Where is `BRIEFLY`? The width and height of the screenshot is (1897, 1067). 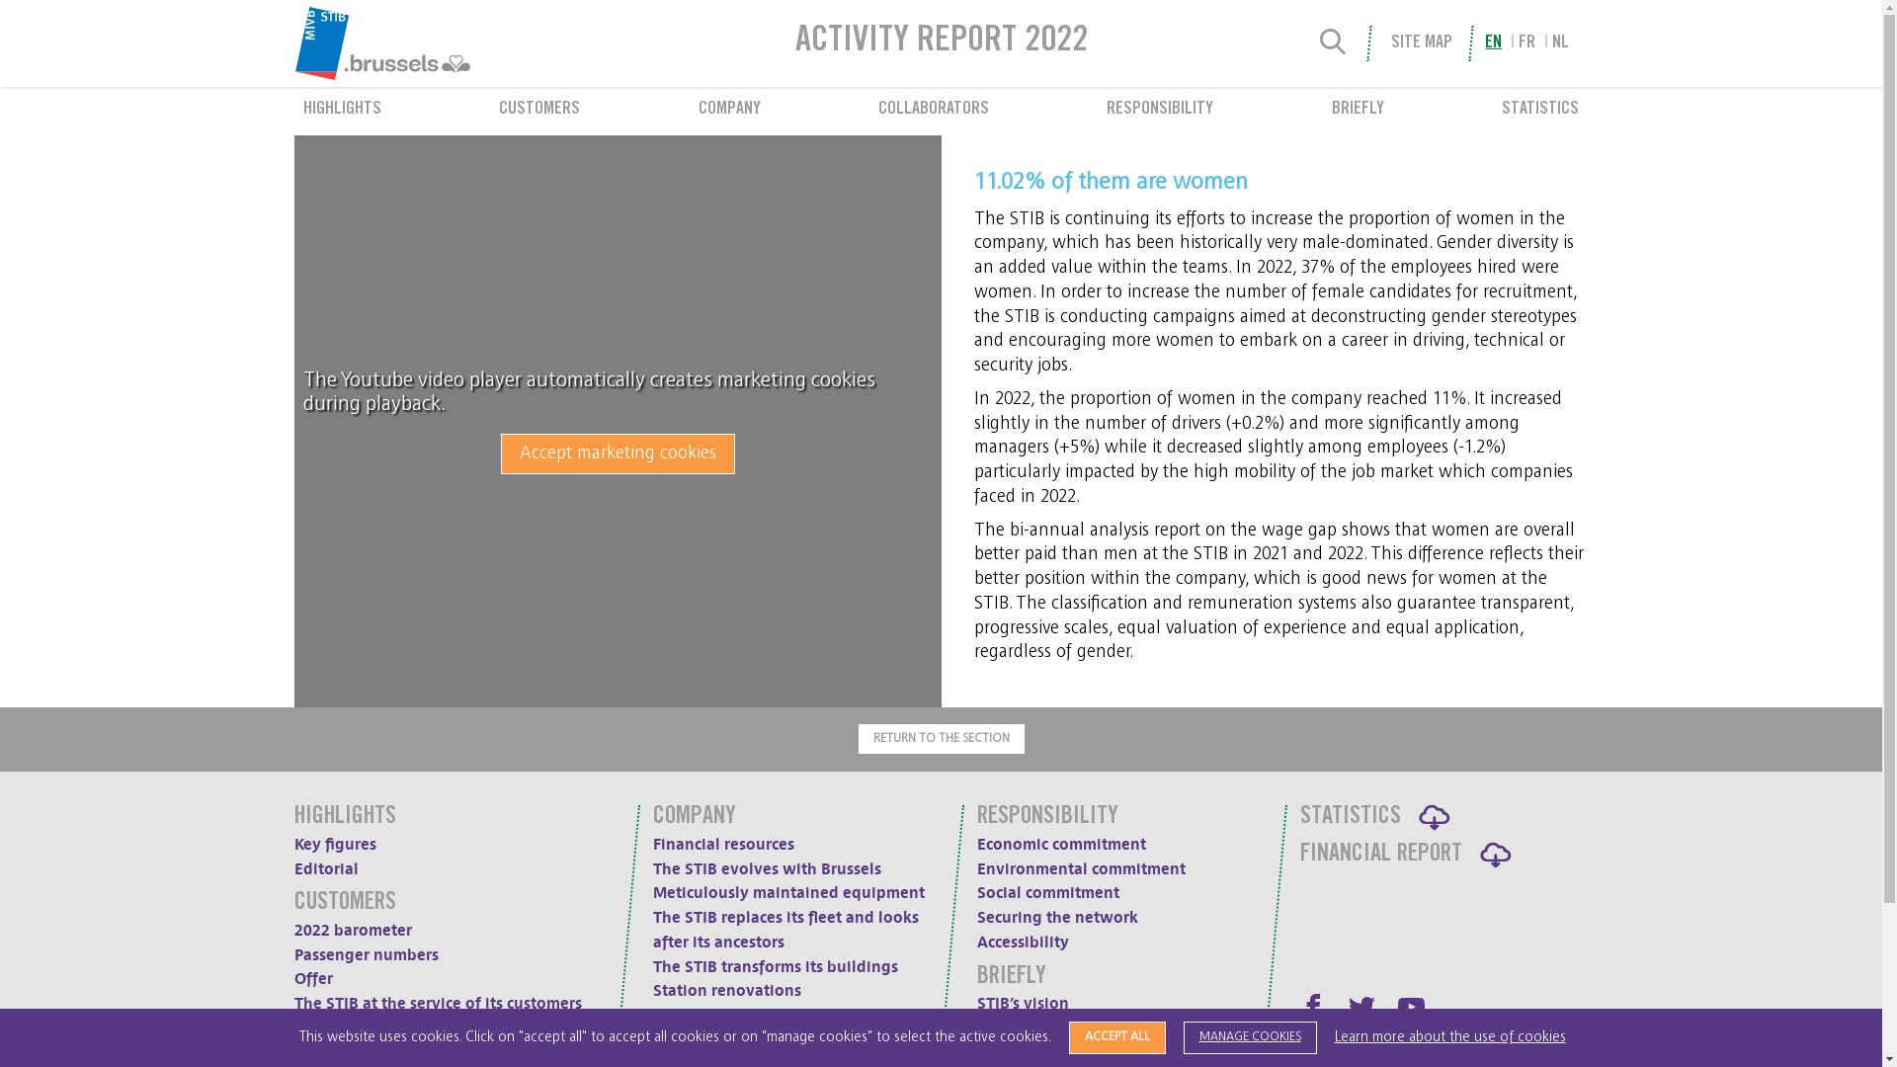 BRIEFLY is located at coordinates (1358, 111).